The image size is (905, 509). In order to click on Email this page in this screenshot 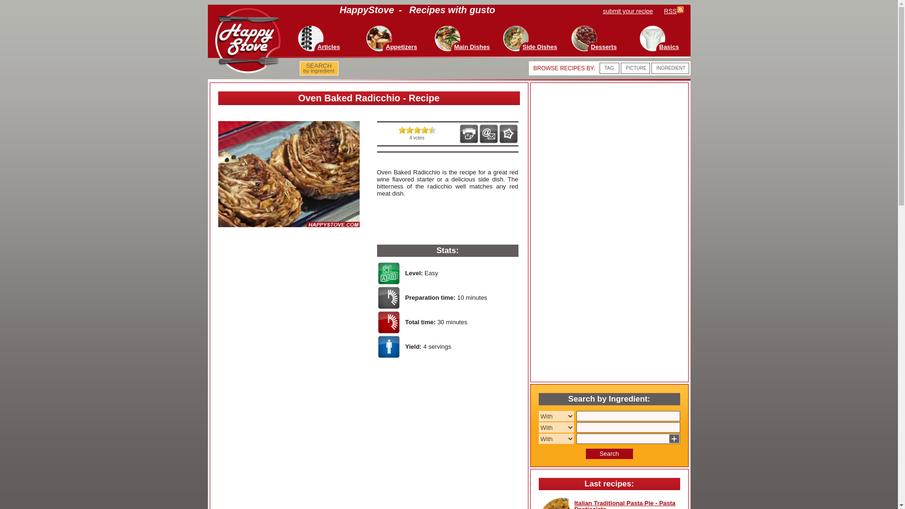, I will do `click(488, 134)`.